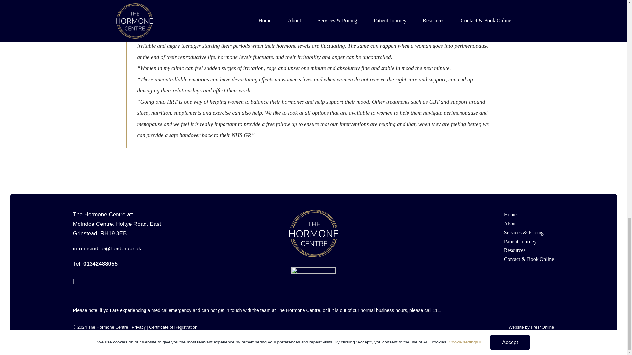 The image size is (632, 355). Describe the element at coordinates (529, 224) in the screenshot. I see `About` at that location.